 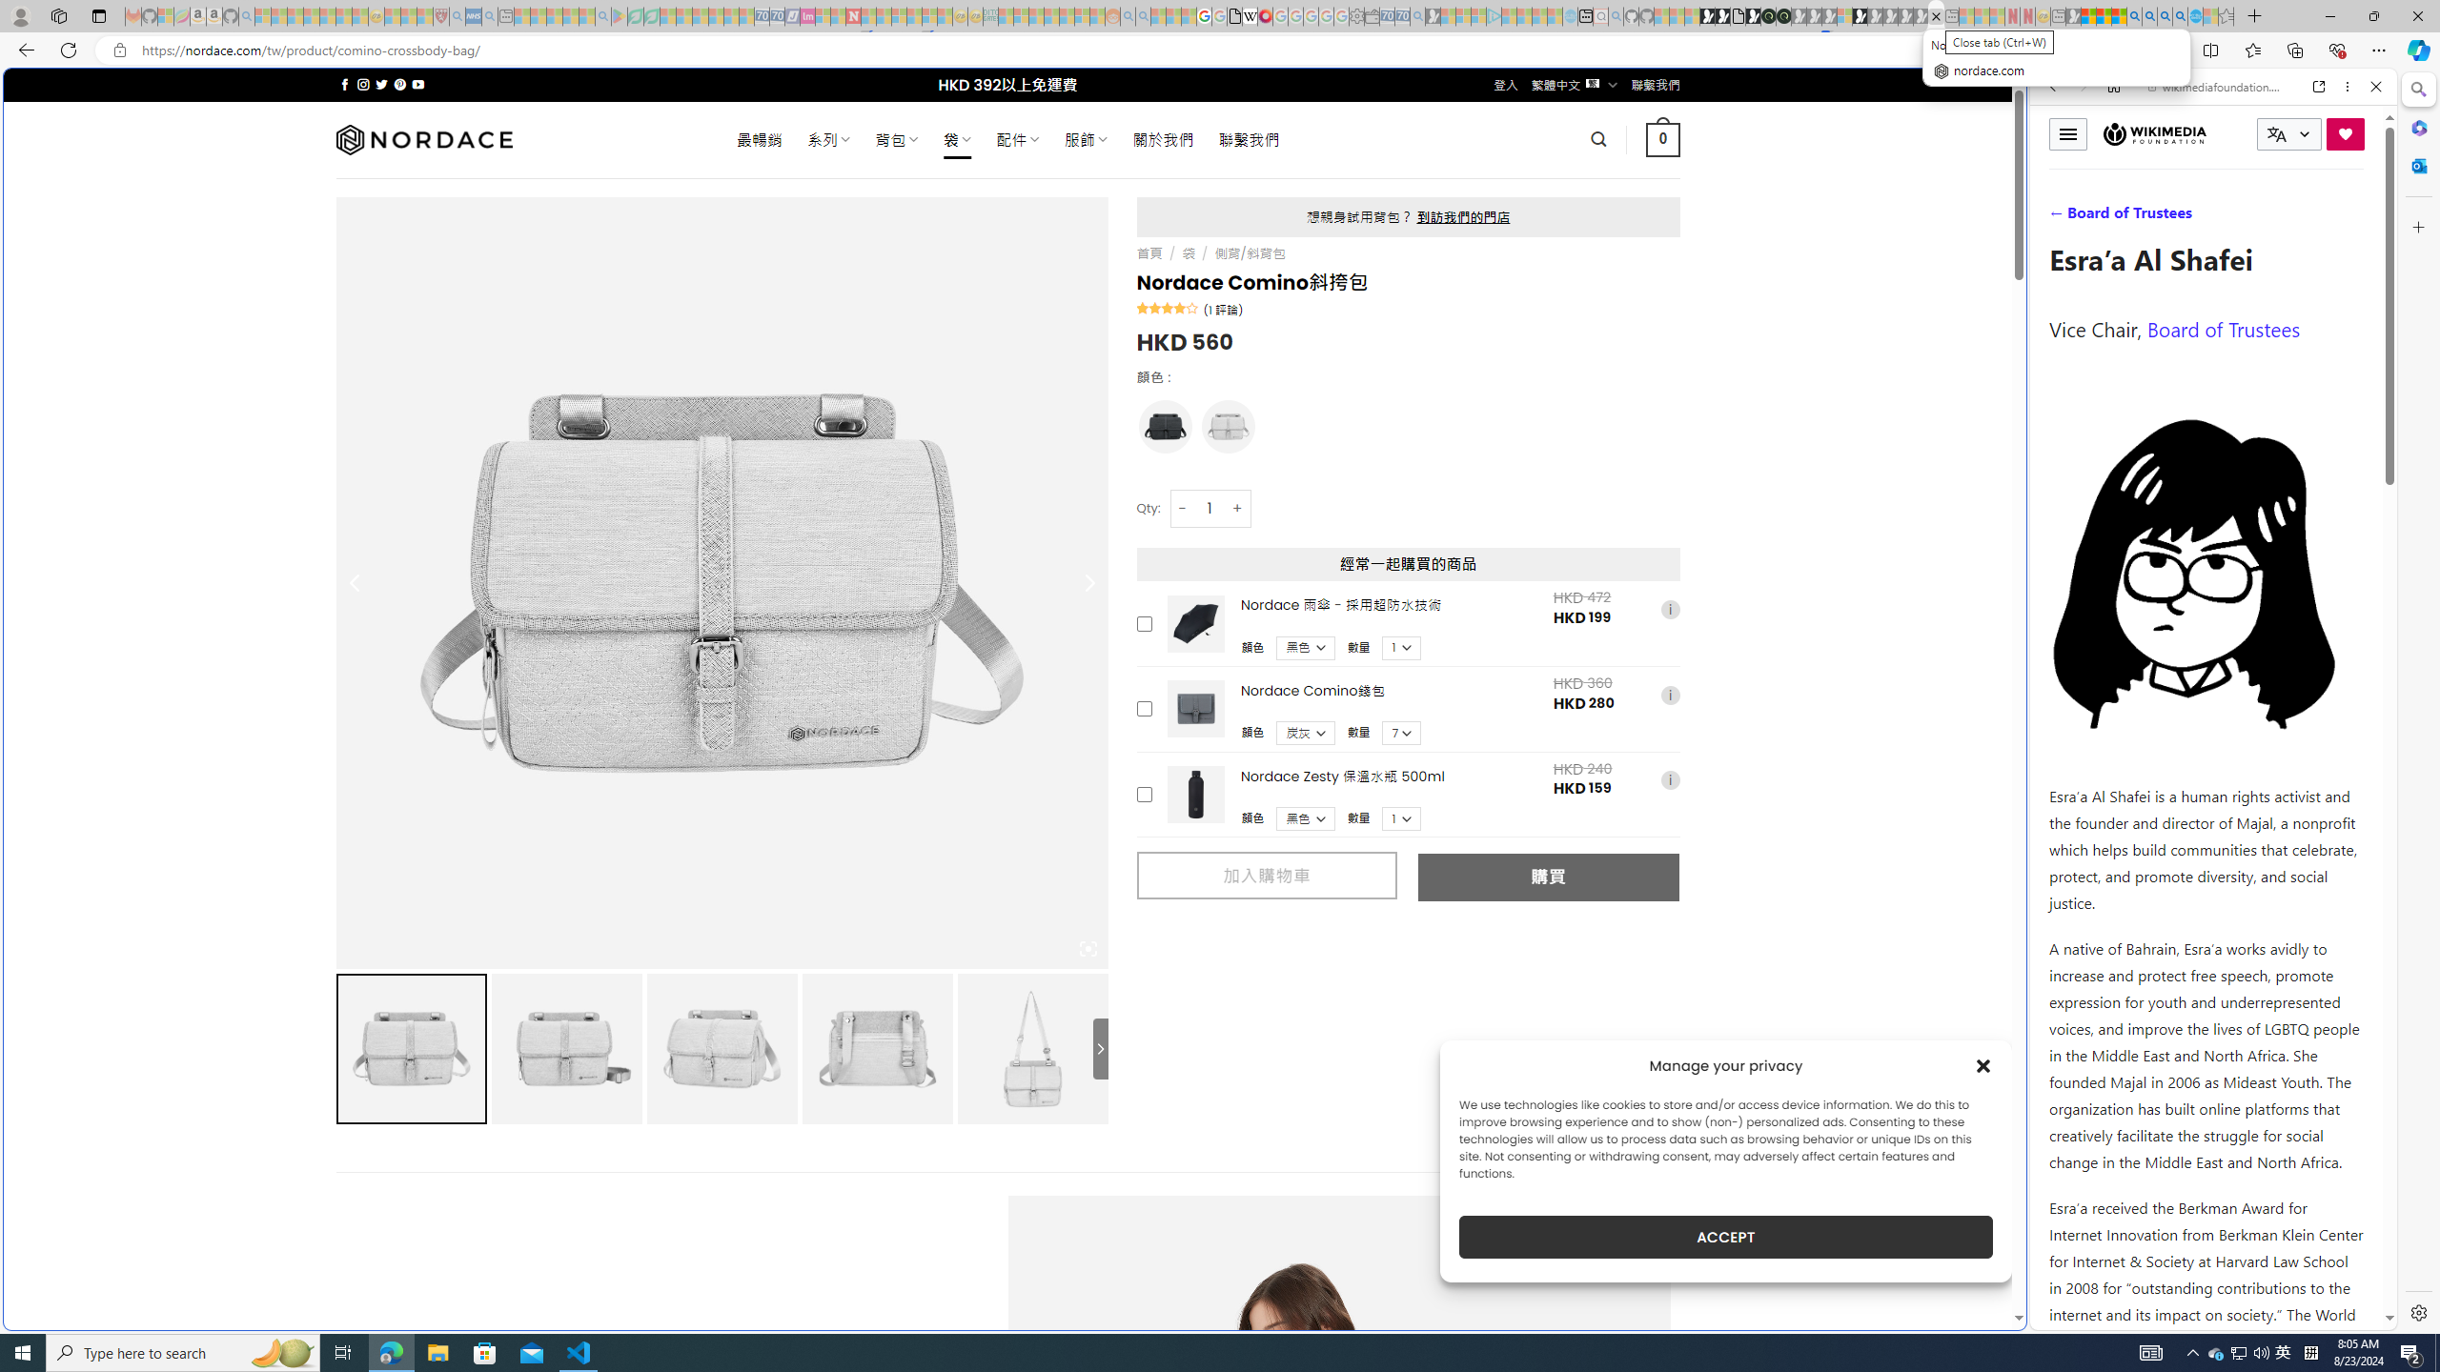 What do you see at coordinates (1540, 16) in the screenshot?
I see `Microsoft Start - Sleeping` at bounding box center [1540, 16].